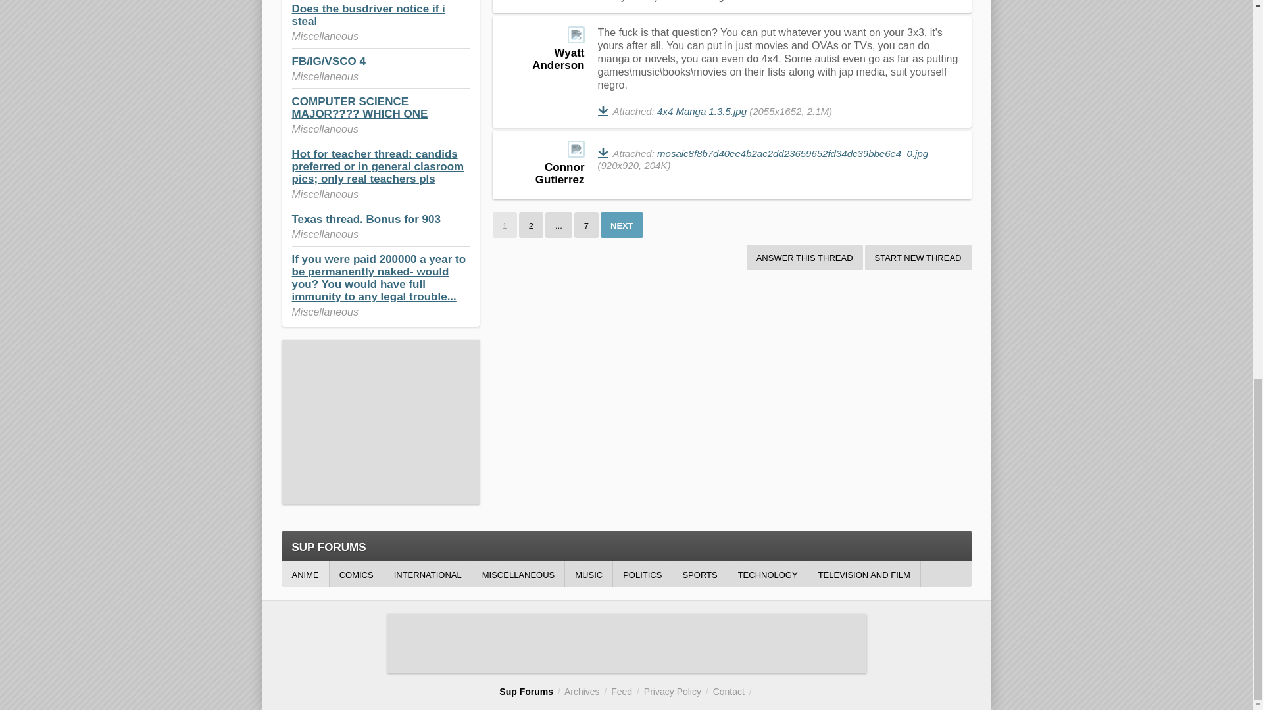 The width and height of the screenshot is (1263, 710). Describe the element at coordinates (622, 225) in the screenshot. I see `NEXT` at that location.